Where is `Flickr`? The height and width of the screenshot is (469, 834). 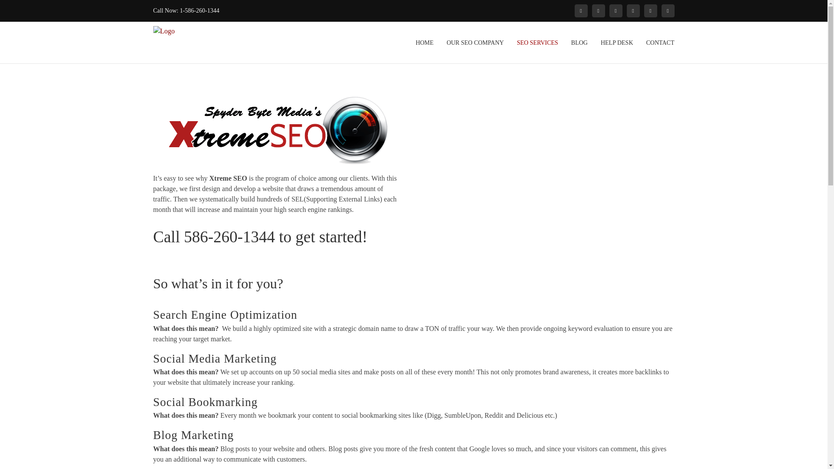 Flickr is located at coordinates (598, 10).